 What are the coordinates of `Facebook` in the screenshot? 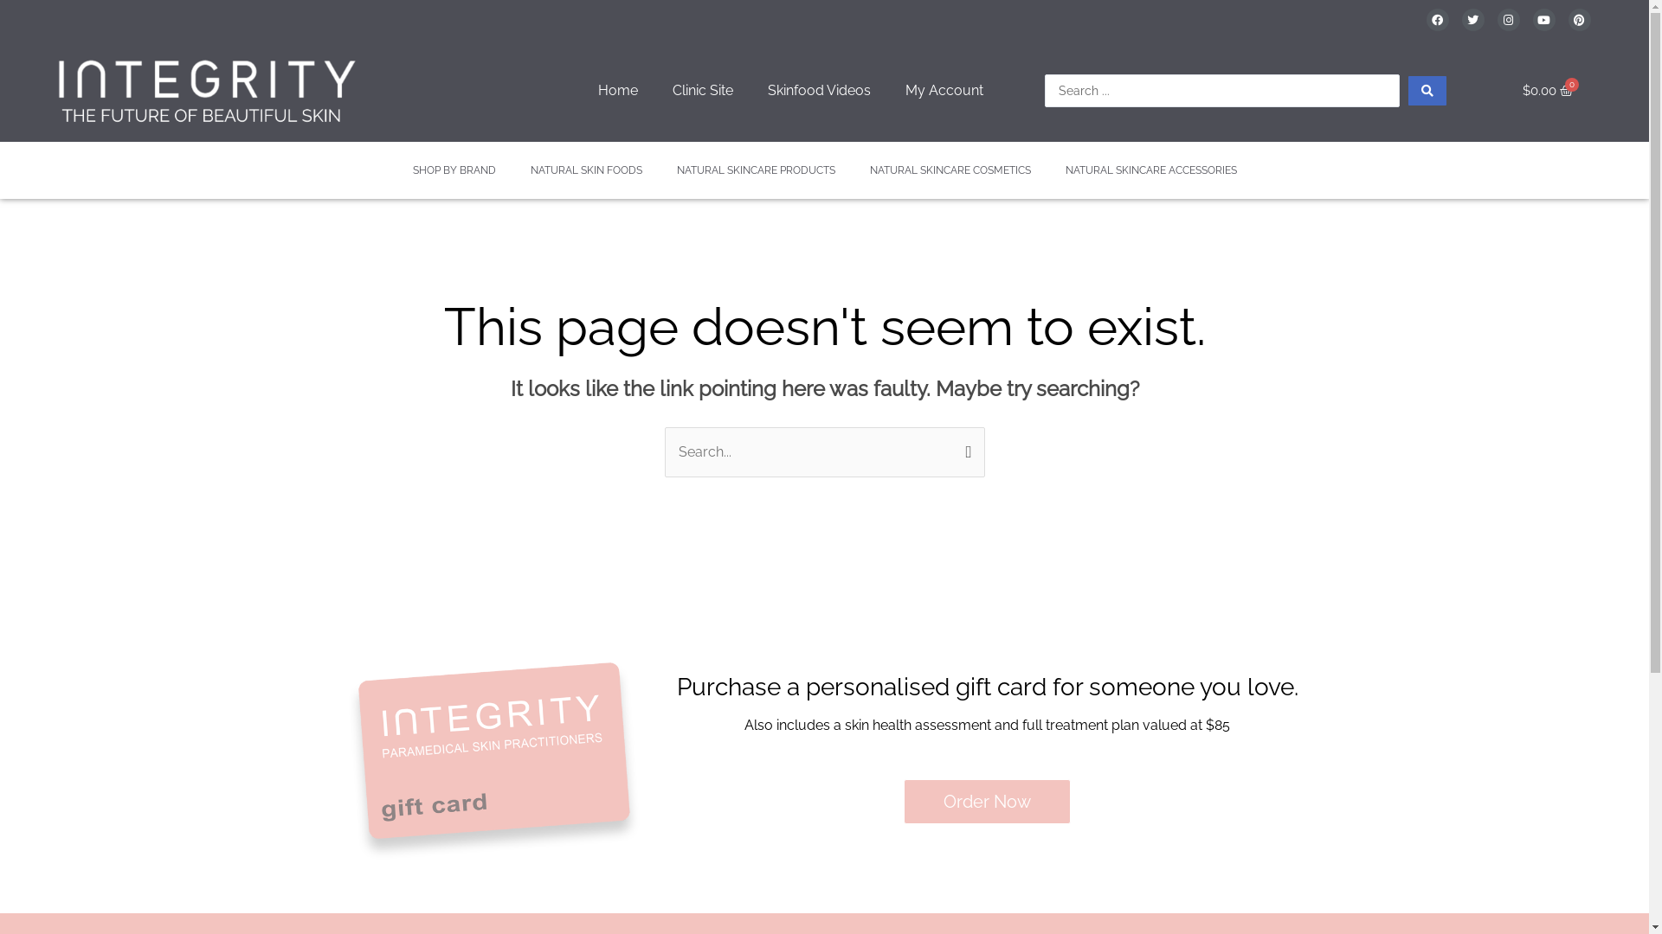 It's located at (1438, 20).